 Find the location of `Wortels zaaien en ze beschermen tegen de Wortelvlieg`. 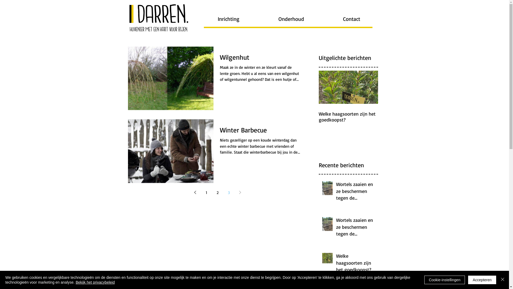

Wortels zaaien en ze beschermen tegen de Wortelvlieg is located at coordinates (355, 228).